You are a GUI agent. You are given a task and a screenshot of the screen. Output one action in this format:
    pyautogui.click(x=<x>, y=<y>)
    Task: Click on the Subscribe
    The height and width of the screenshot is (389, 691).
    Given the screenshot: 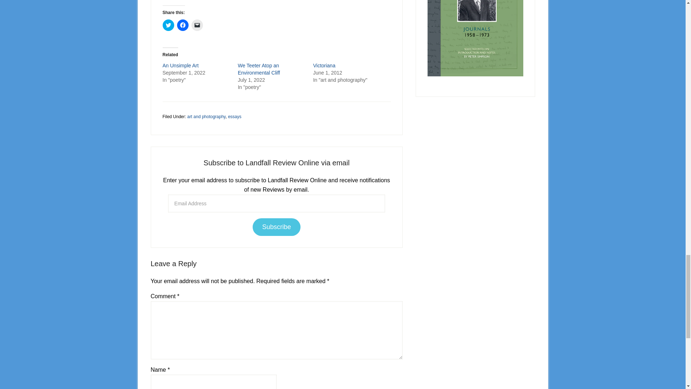 What is the action you would take?
    pyautogui.click(x=276, y=227)
    